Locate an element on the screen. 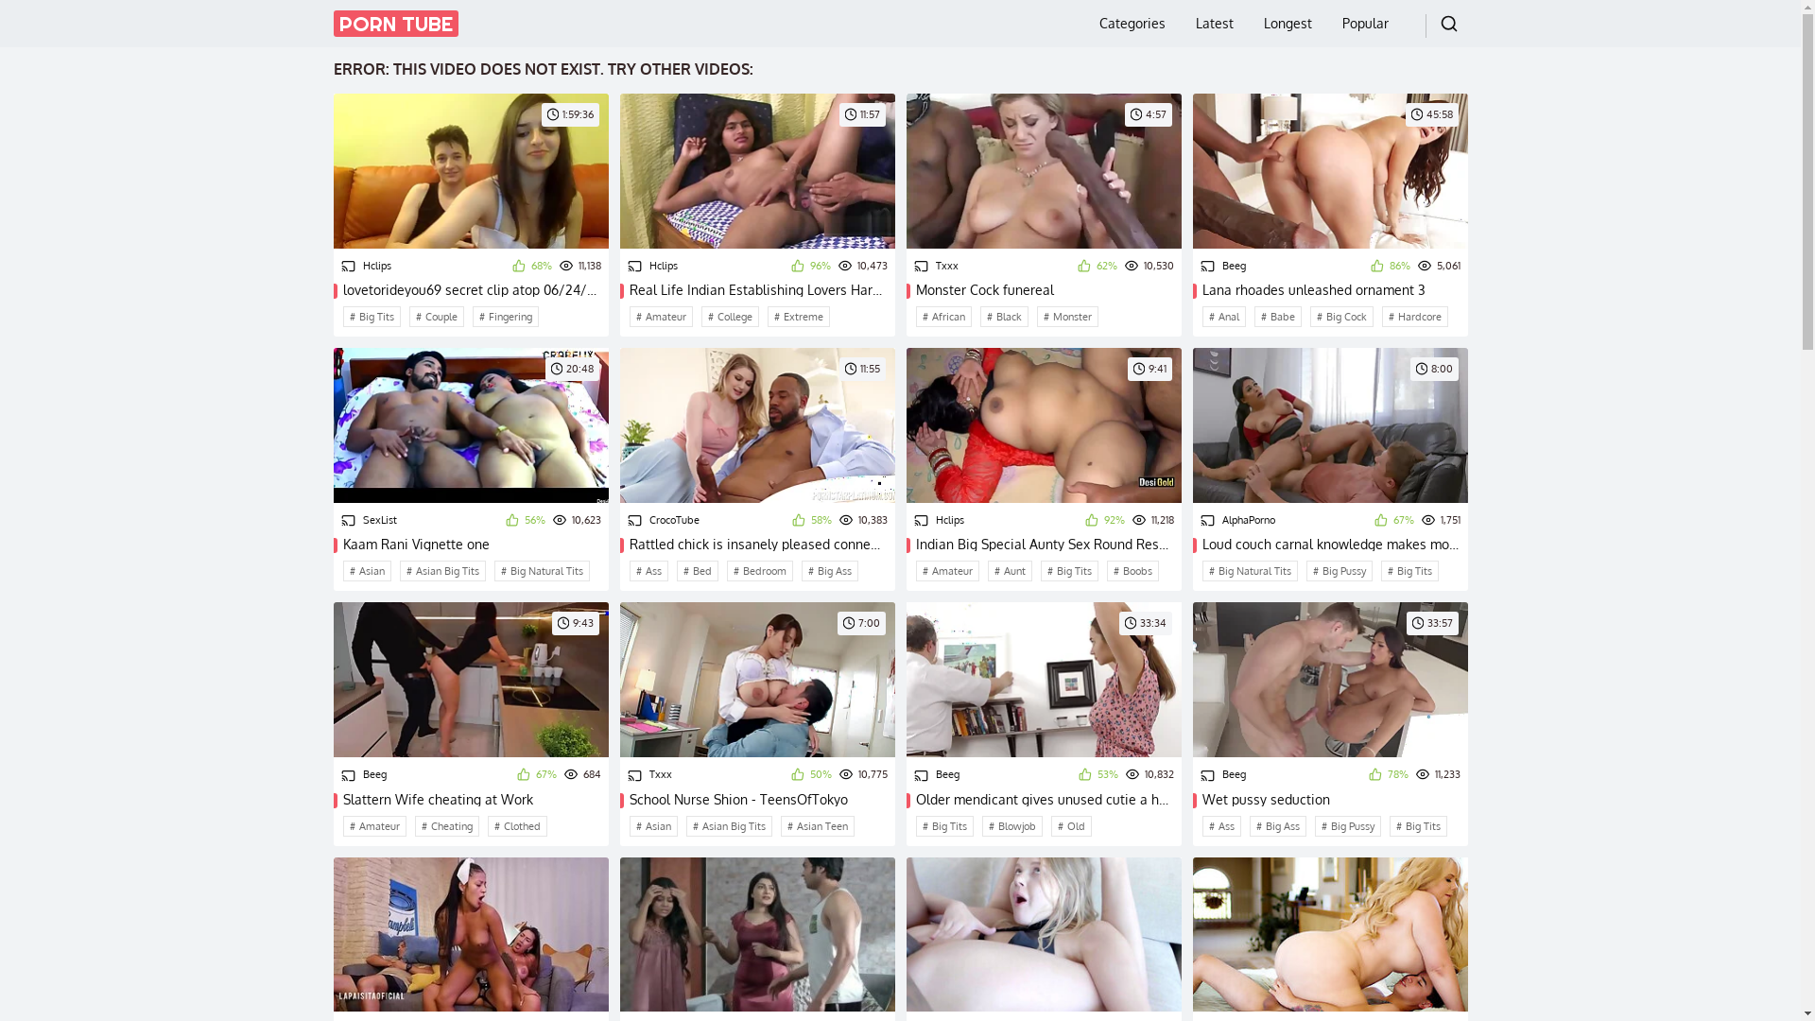 The width and height of the screenshot is (1815, 1021). PORN TUBE is located at coordinates (395, 24).